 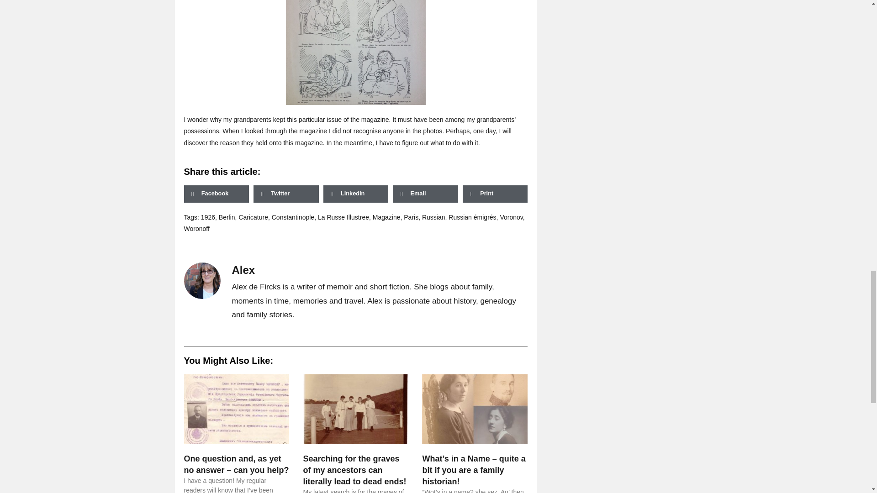 What do you see at coordinates (293, 217) in the screenshot?
I see `Constantinople` at bounding box center [293, 217].